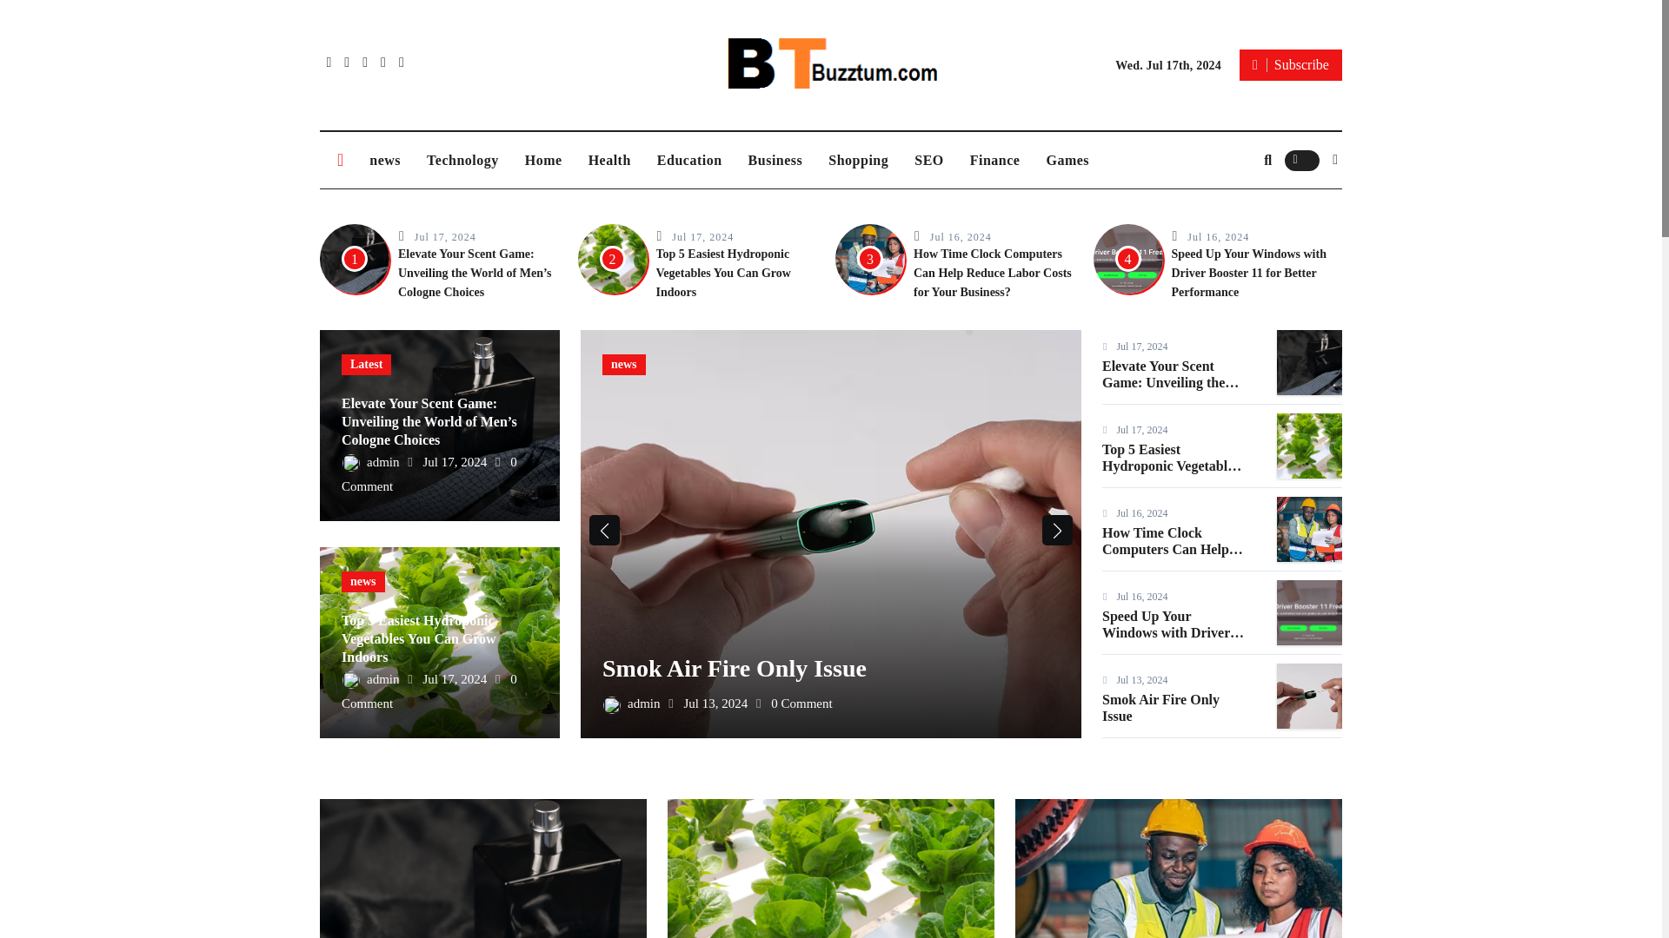 The height and width of the screenshot is (938, 1669). Describe the element at coordinates (690, 160) in the screenshot. I see `Education` at that location.